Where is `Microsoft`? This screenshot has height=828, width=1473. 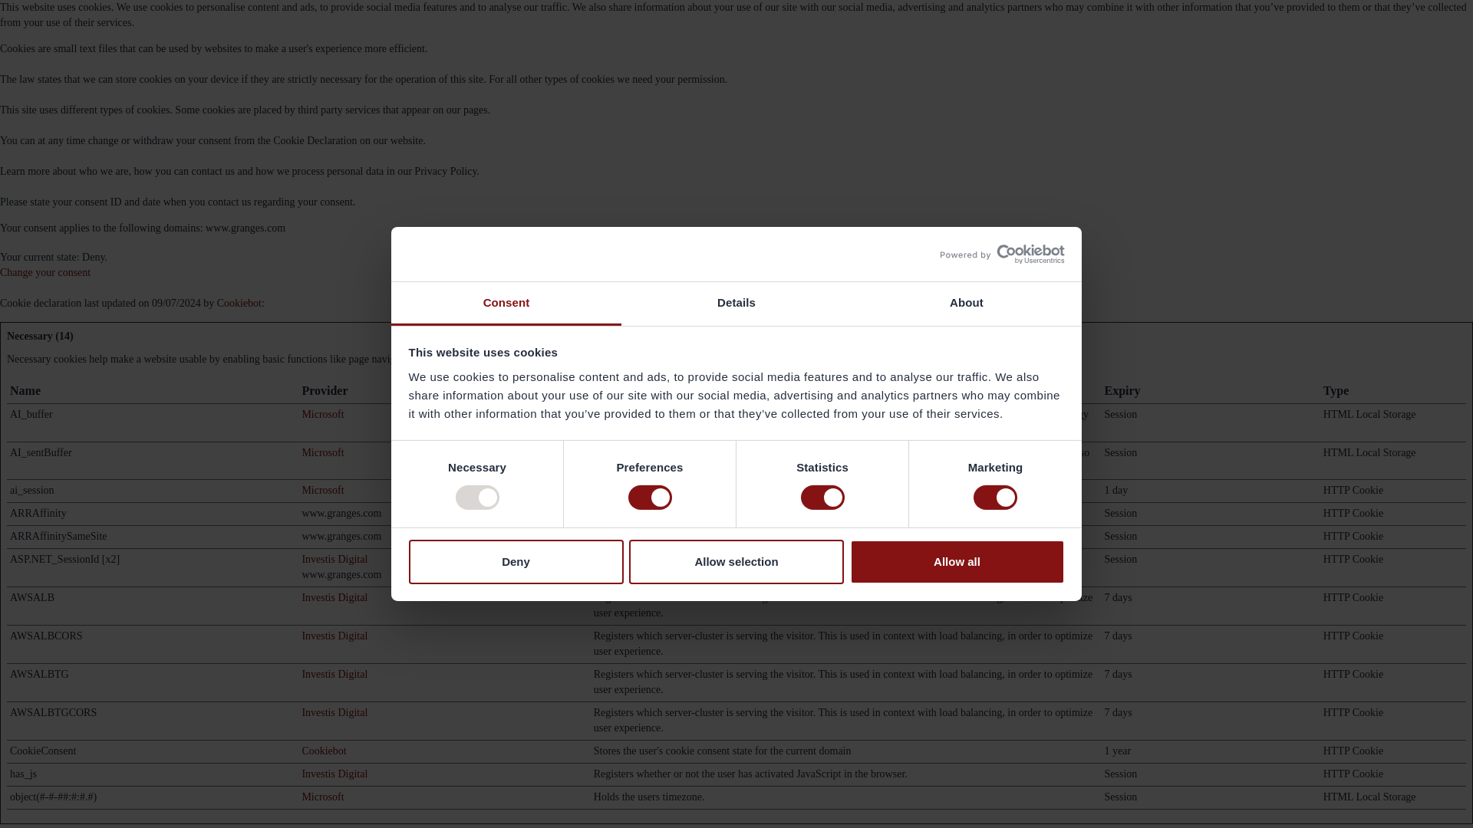 Microsoft is located at coordinates (322, 489).